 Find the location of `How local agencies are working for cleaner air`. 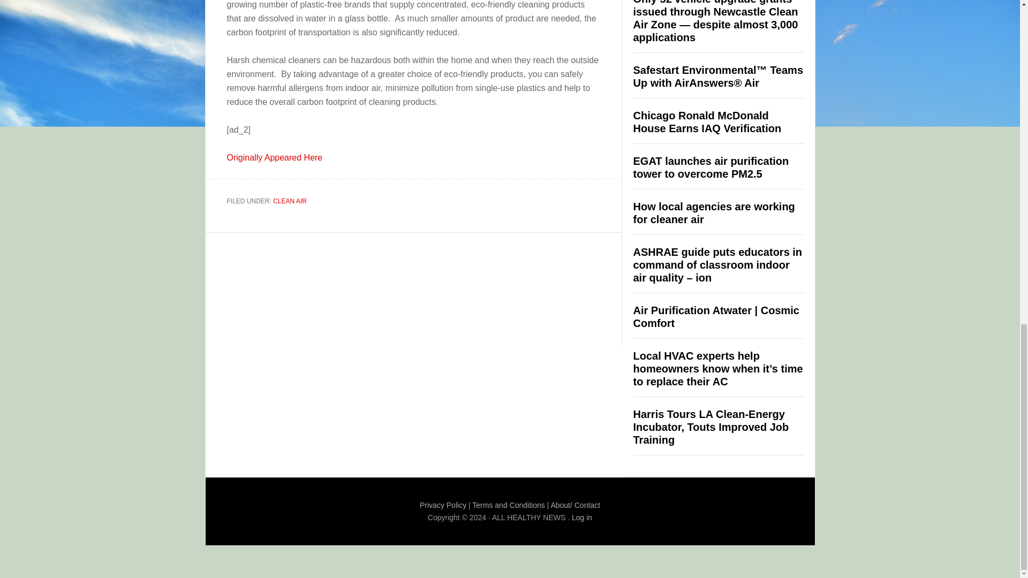

How local agencies are working for cleaner air is located at coordinates (714, 213).